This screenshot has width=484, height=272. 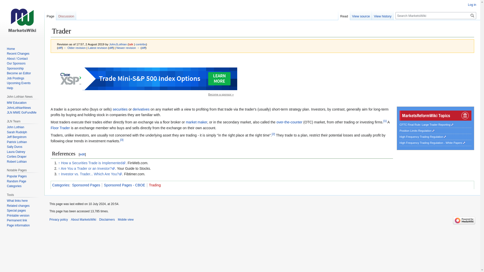 What do you see at coordinates (472, 15) in the screenshot?
I see `Search` at bounding box center [472, 15].